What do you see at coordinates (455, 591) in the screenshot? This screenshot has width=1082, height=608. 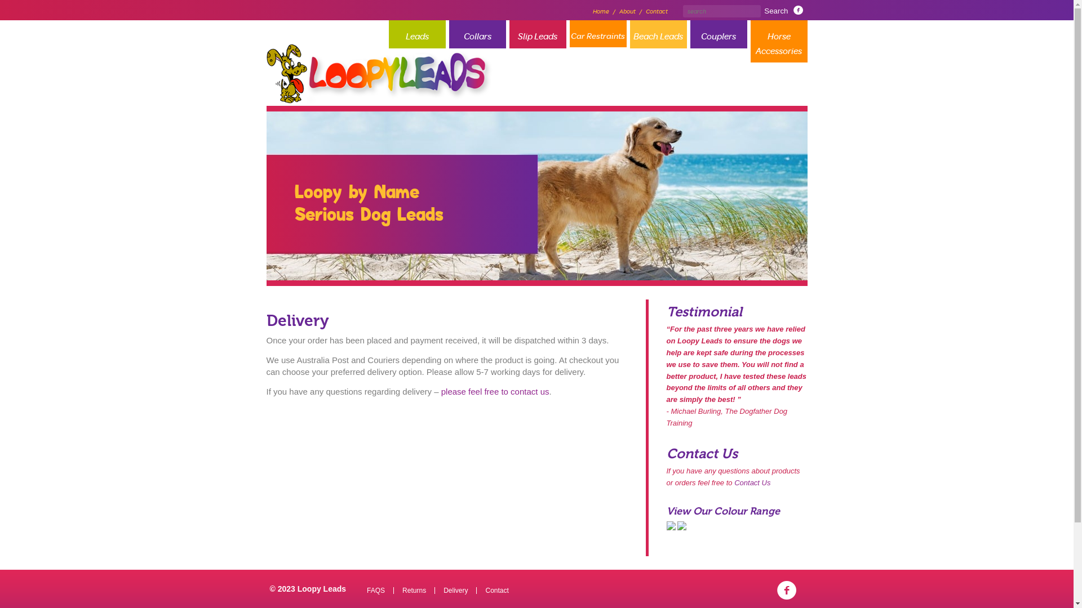 I see `Delivery` at bounding box center [455, 591].